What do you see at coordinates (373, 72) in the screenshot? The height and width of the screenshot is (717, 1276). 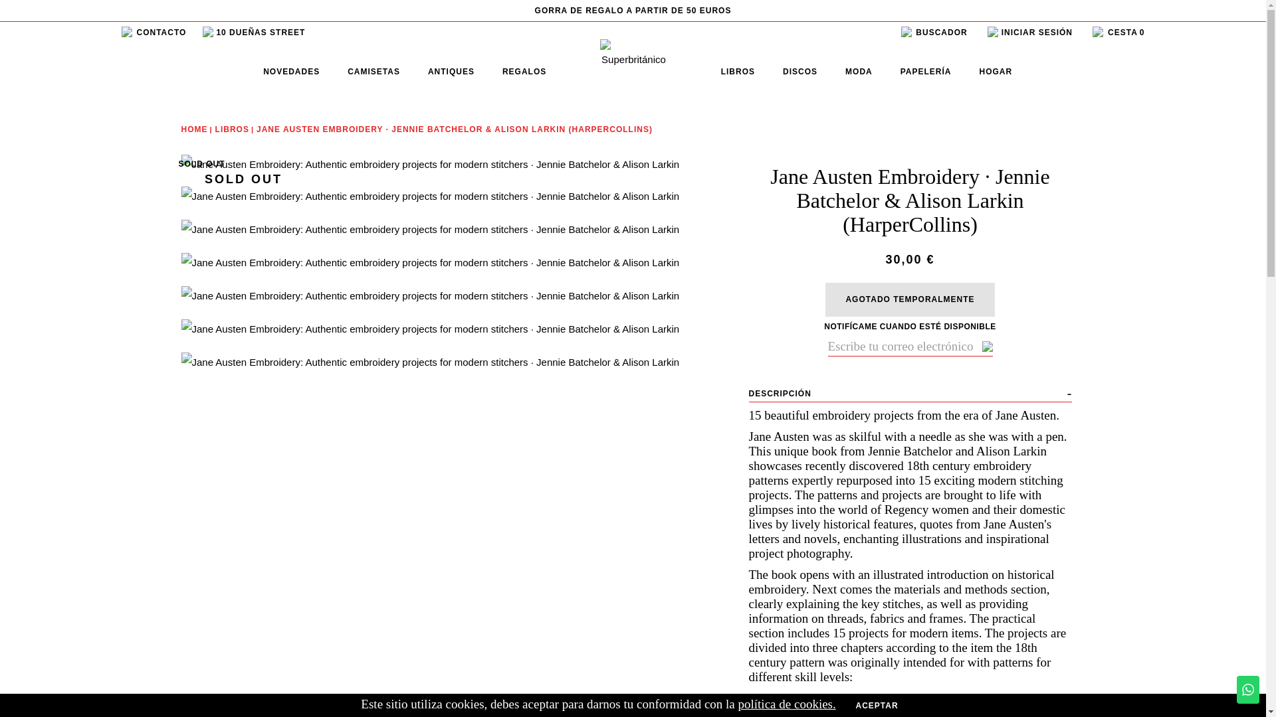 I see `Camisetas` at bounding box center [373, 72].